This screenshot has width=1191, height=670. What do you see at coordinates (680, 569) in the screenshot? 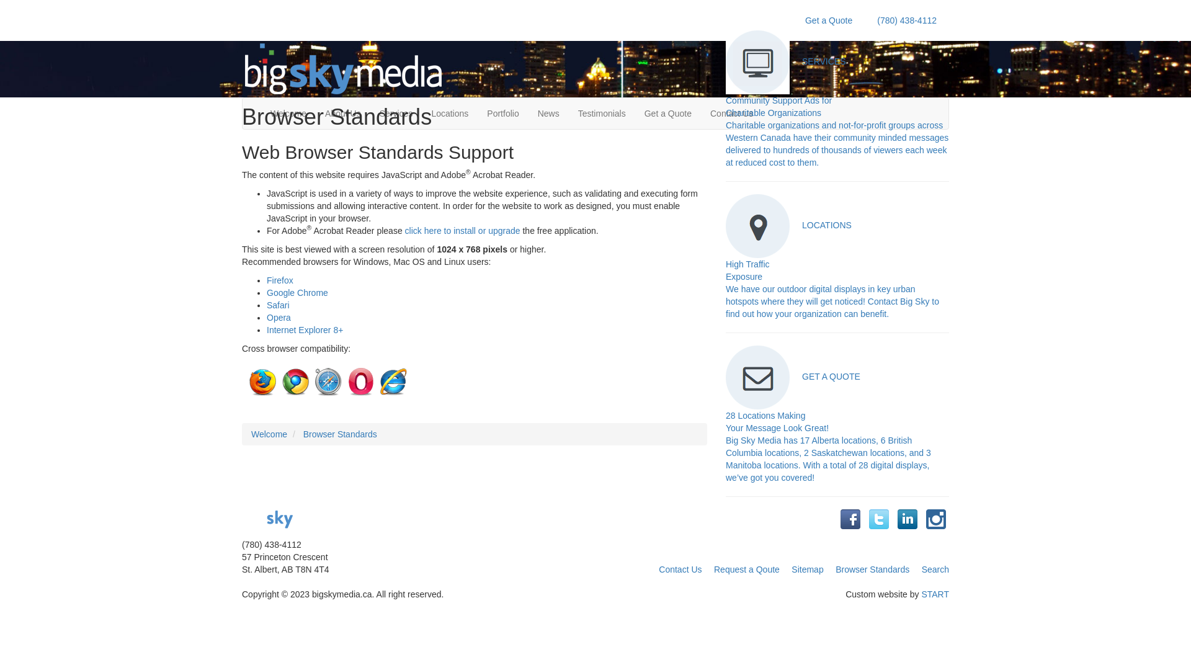
I see `Contact Us` at bounding box center [680, 569].